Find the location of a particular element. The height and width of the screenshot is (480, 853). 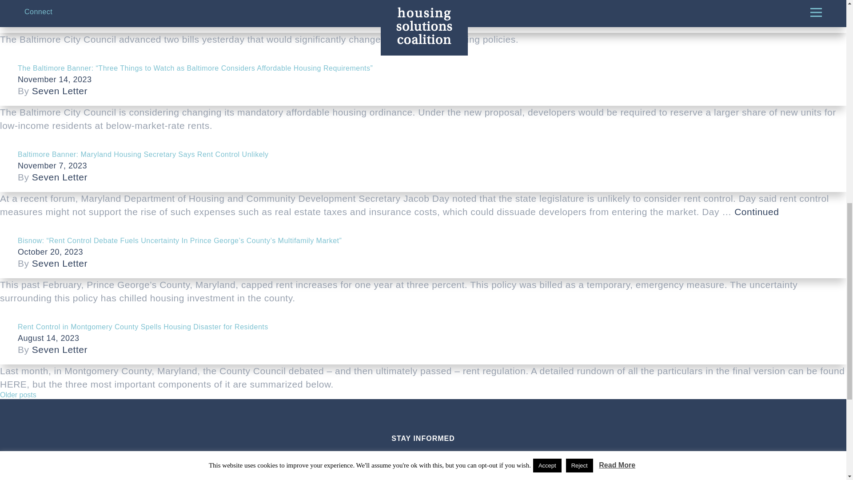

Seven Letter is located at coordinates (60, 177).